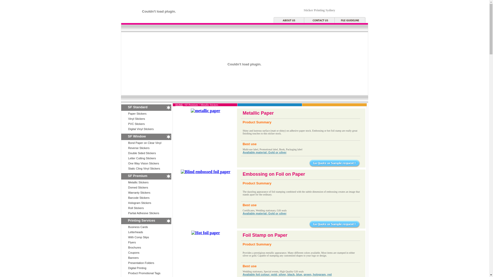 Image resolution: width=493 pixels, height=277 pixels. I want to click on Reverse Stickers, so click(139, 148).